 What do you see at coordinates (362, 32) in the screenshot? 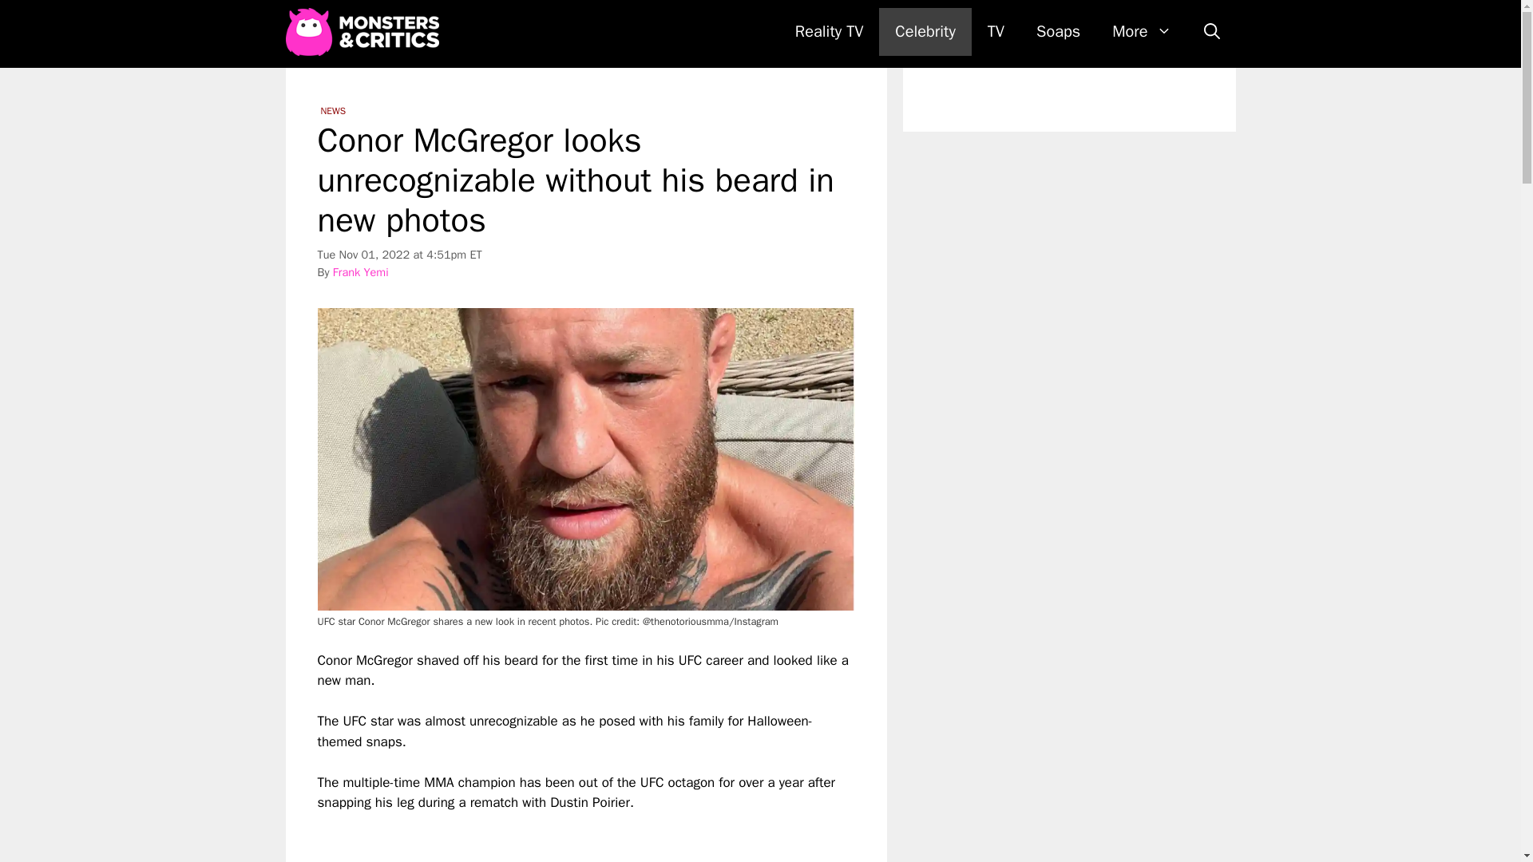
I see `Monsters and Critics` at bounding box center [362, 32].